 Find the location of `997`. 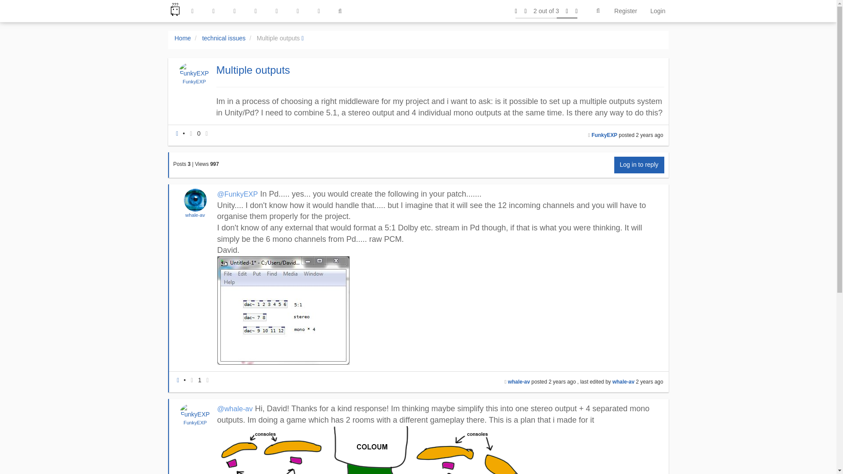

997 is located at coordinates (214, 164).